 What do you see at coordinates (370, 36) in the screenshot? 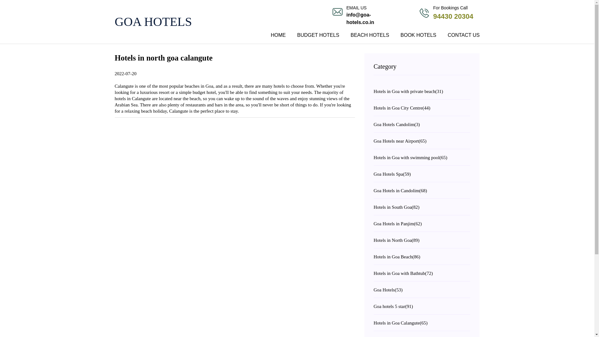
I see `BEACH HOTELS` at bounding box center [370, 36].